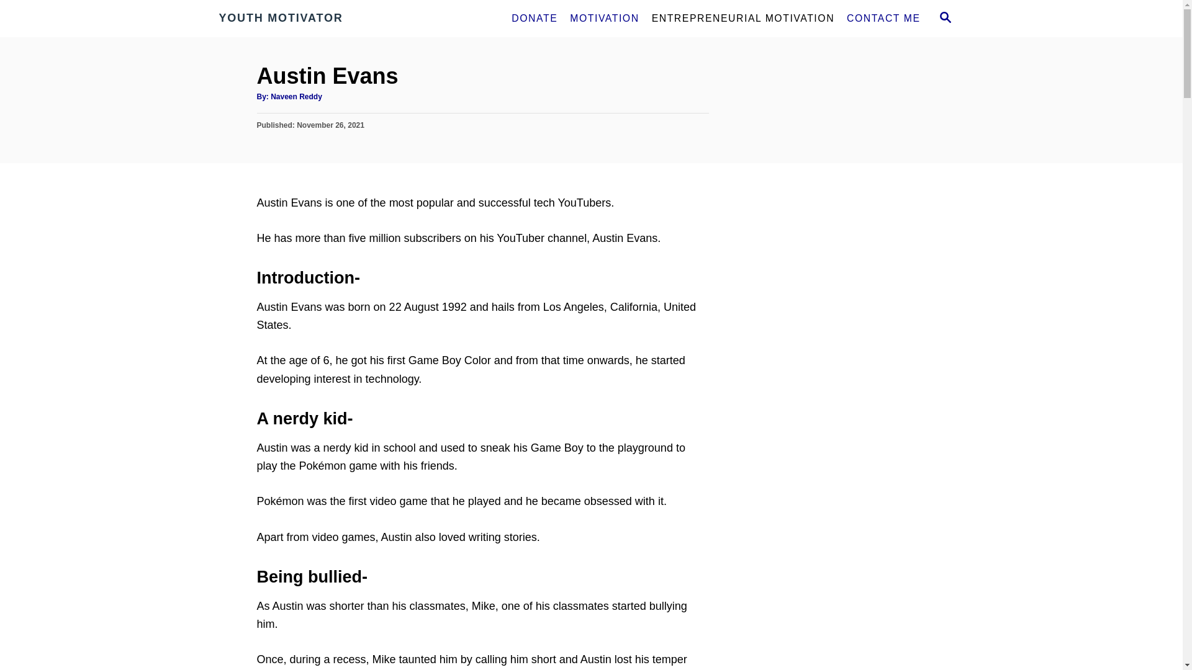 Image resolution: width=1192 pixels, height=670 pixels. What do you see at coordinates (604, 18) in the screenshot?
I see `MOTIVATION` at bounding box center [604, 18].